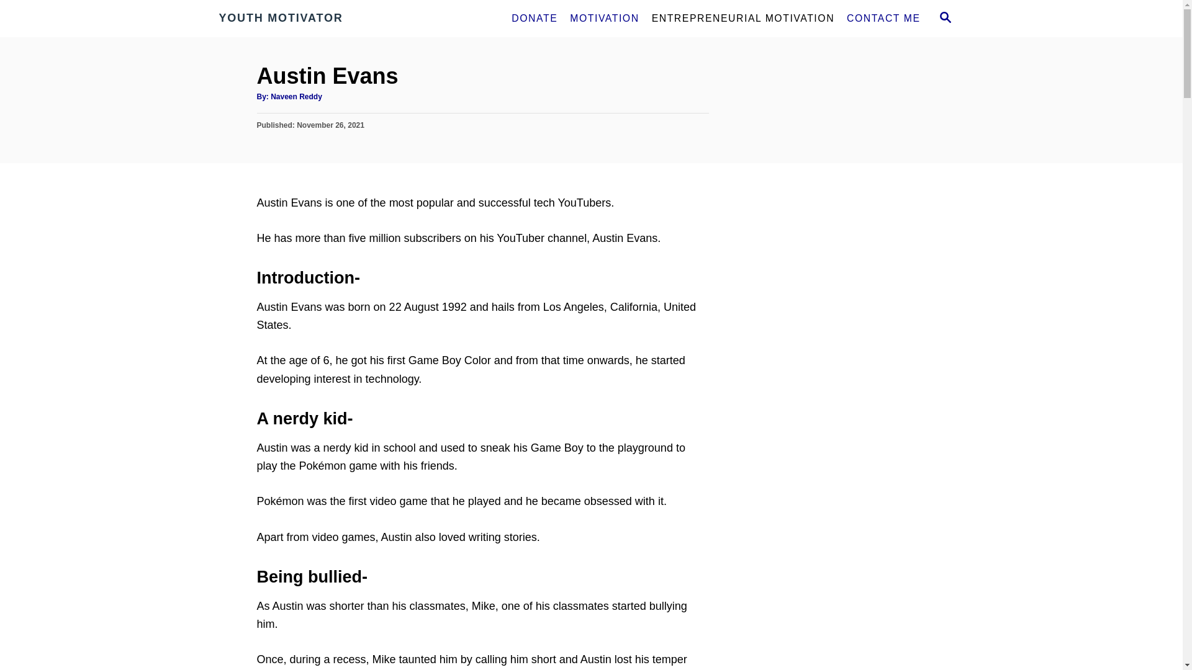 Image resolution: width=1192 pixels, height=670 pixels. What do you see at coordinates (604, 18) in the screenshot?
I see `MOTIVATION` at bounding box center [604, 18].